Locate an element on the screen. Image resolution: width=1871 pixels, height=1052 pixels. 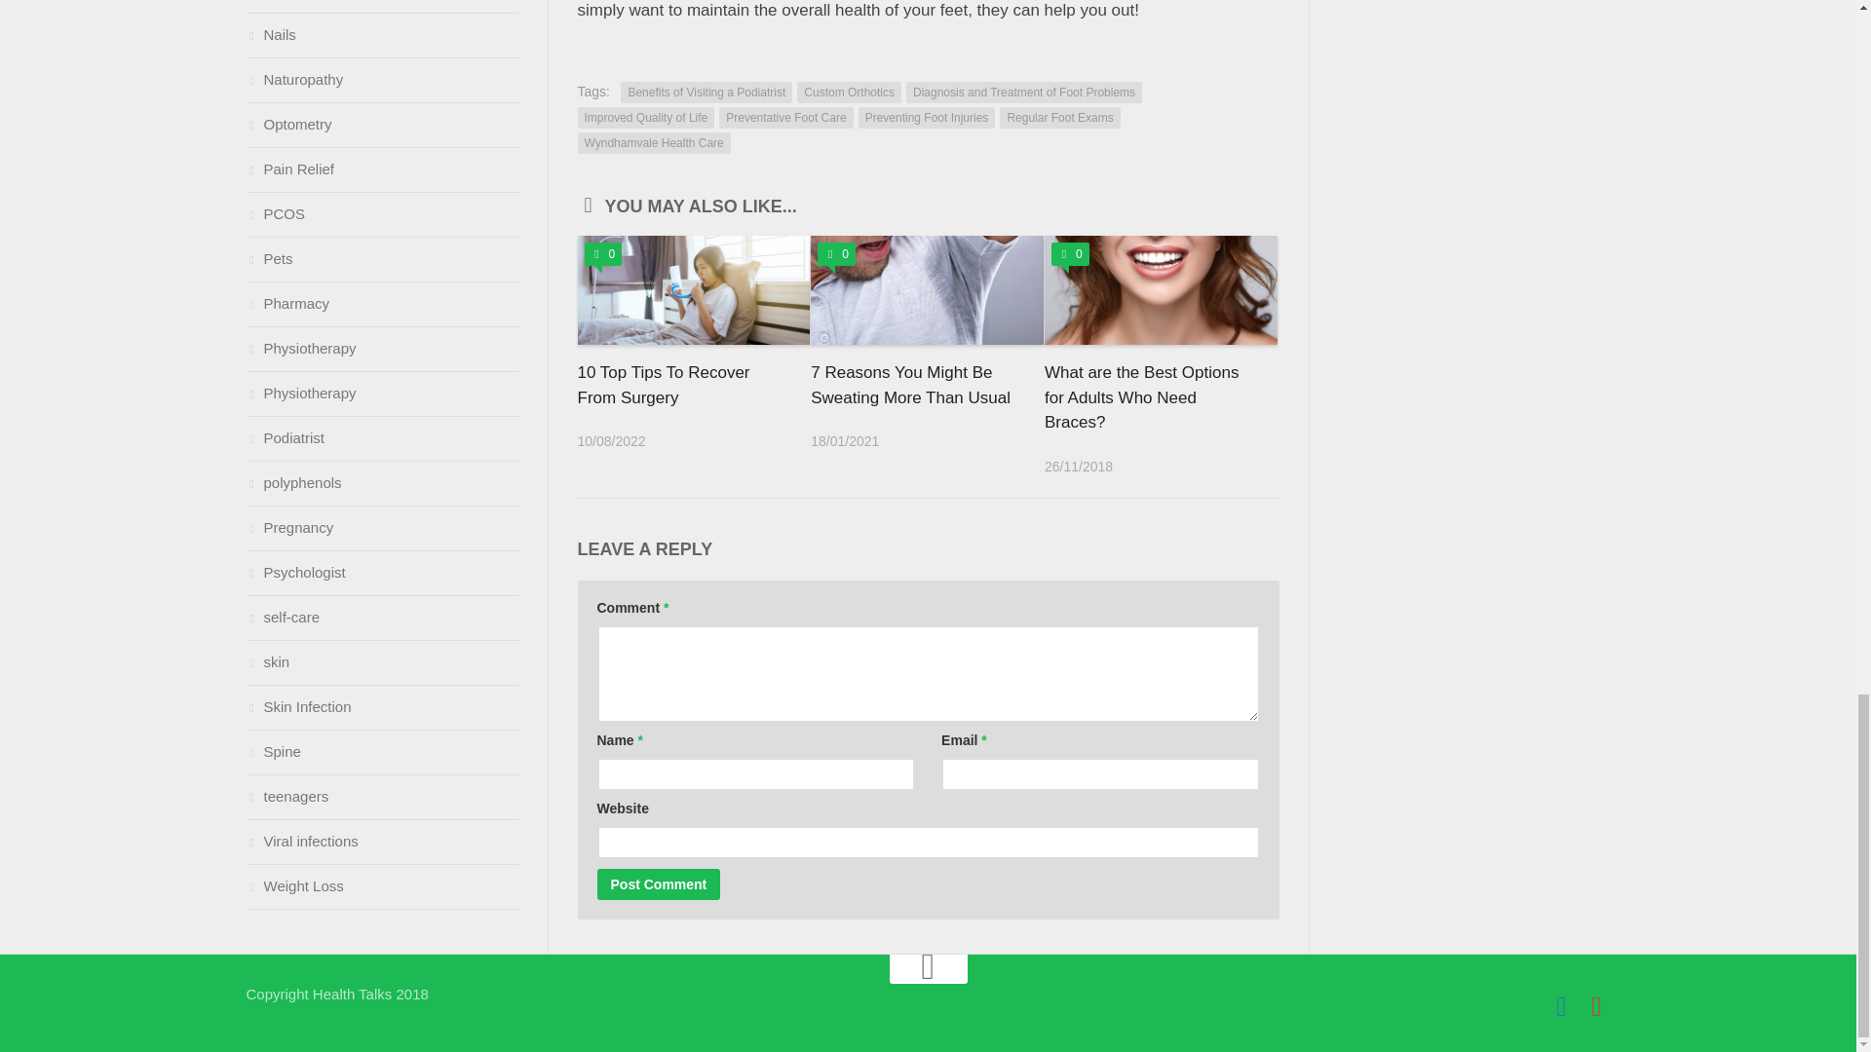
Regular Foot Exams is located at coordinates (1058, 117).